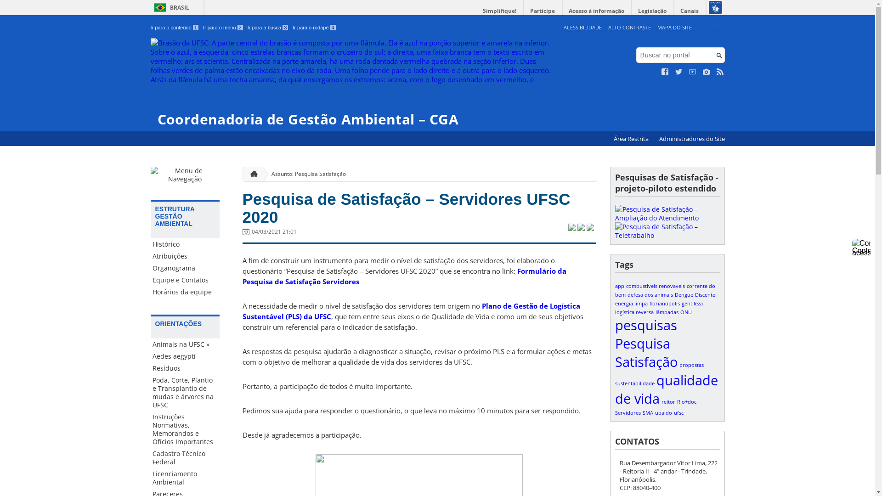  I want to click on Compartilhar no Twitter, so click(571, 228).